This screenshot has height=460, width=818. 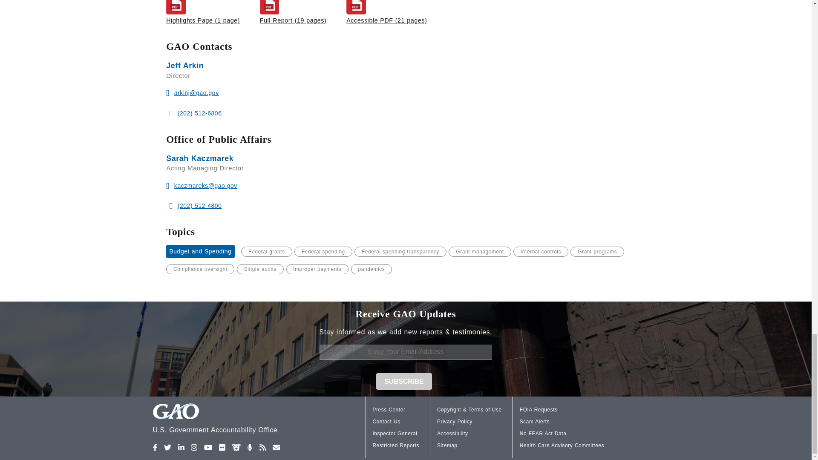 I want to click on Budget and Spending, so click(x=200, y=251).